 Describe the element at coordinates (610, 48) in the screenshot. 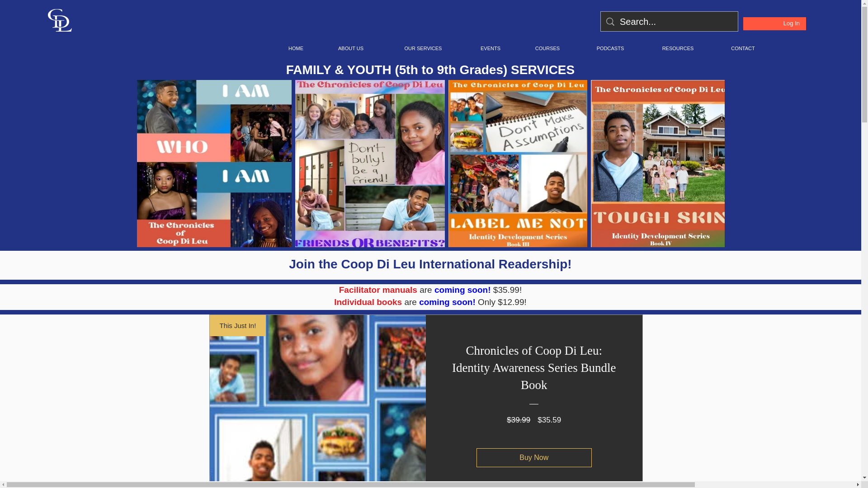

I see `PODCASTS` at that location.